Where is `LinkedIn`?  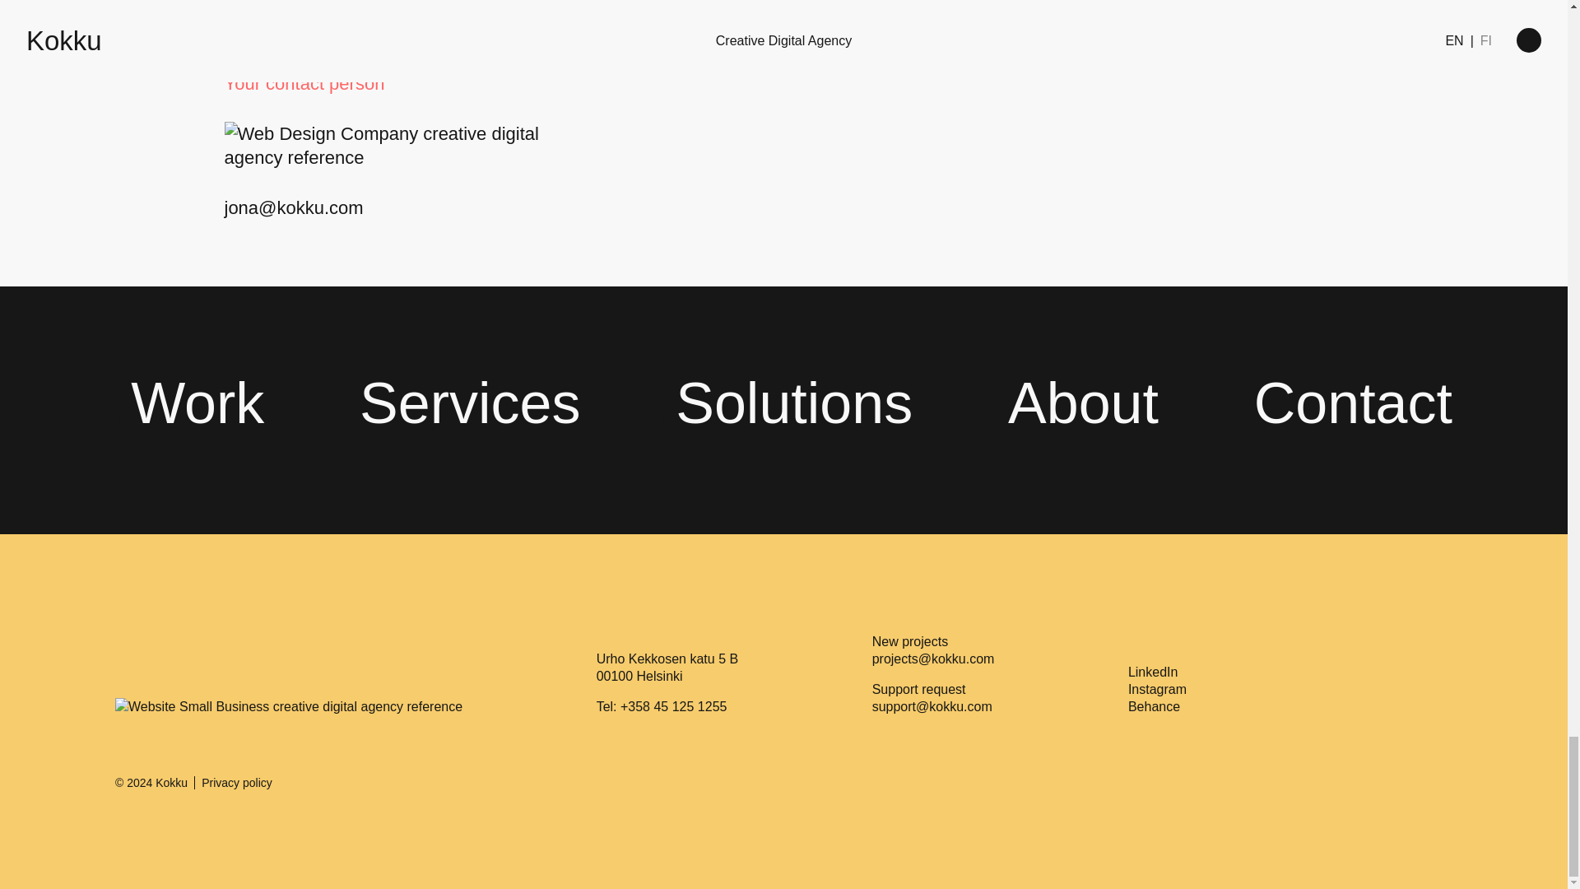
LinkedIn is located at coordinates (1153, 672).